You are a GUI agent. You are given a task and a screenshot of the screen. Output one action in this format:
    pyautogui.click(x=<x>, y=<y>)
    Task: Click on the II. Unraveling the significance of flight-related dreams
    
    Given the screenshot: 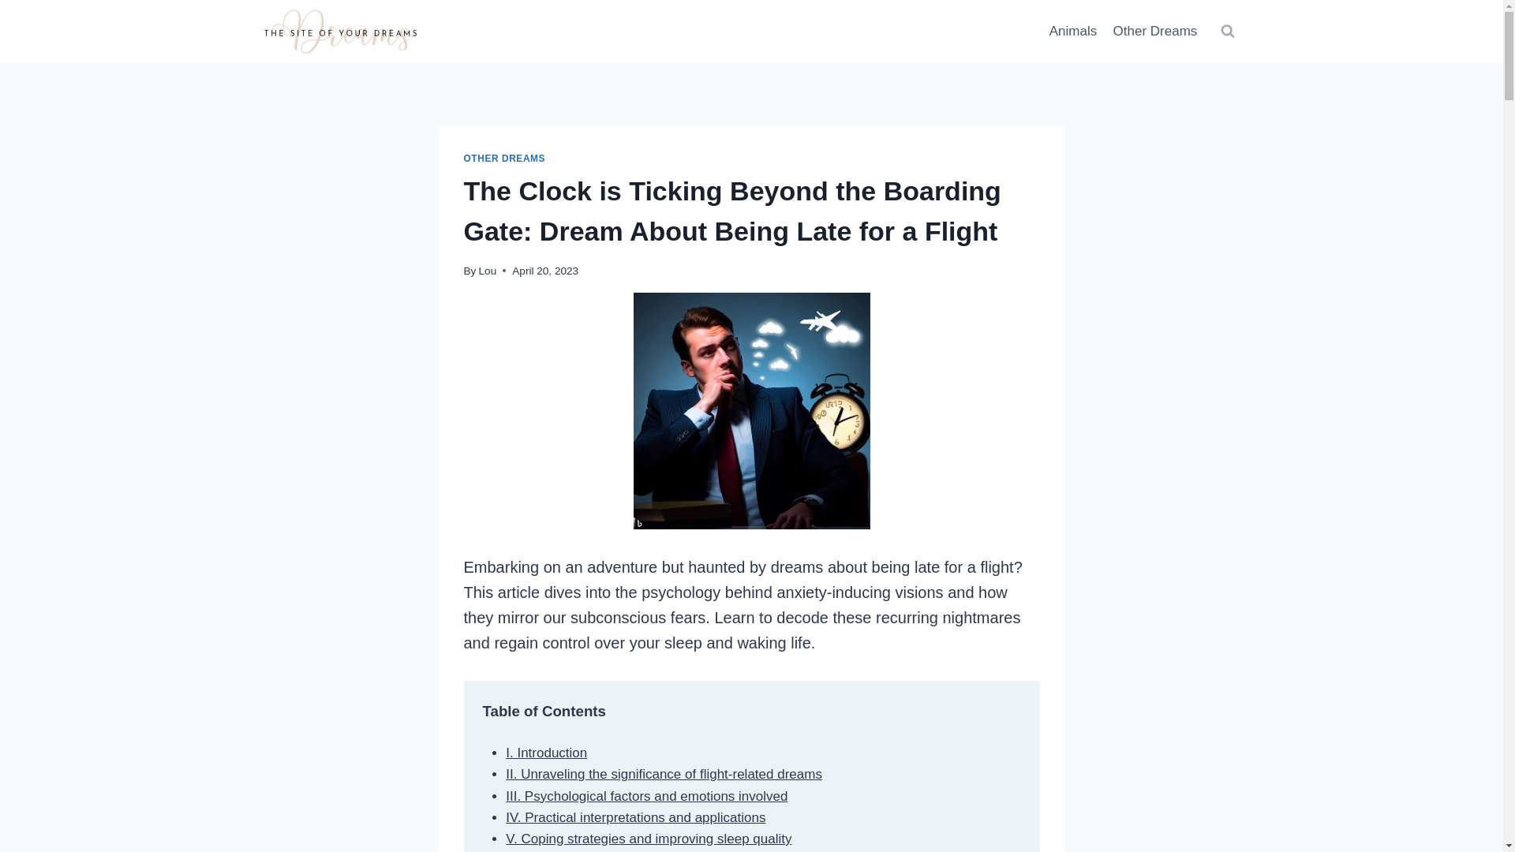 What is the action you would take?
    pyautogui.click(x=664, y=775)
    